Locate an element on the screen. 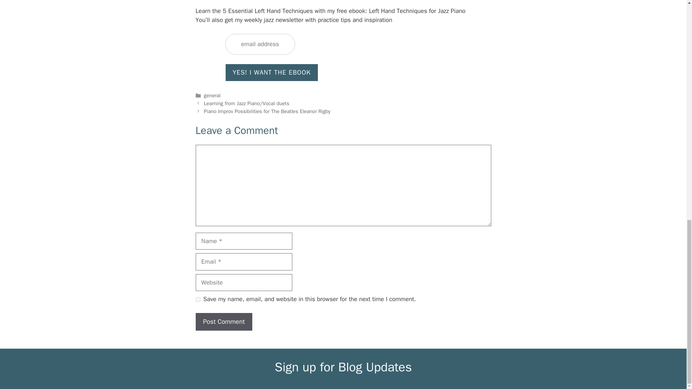 Image resolution: width=692 pixels, height=389 pixels. general is located at coordinates (212, 95).